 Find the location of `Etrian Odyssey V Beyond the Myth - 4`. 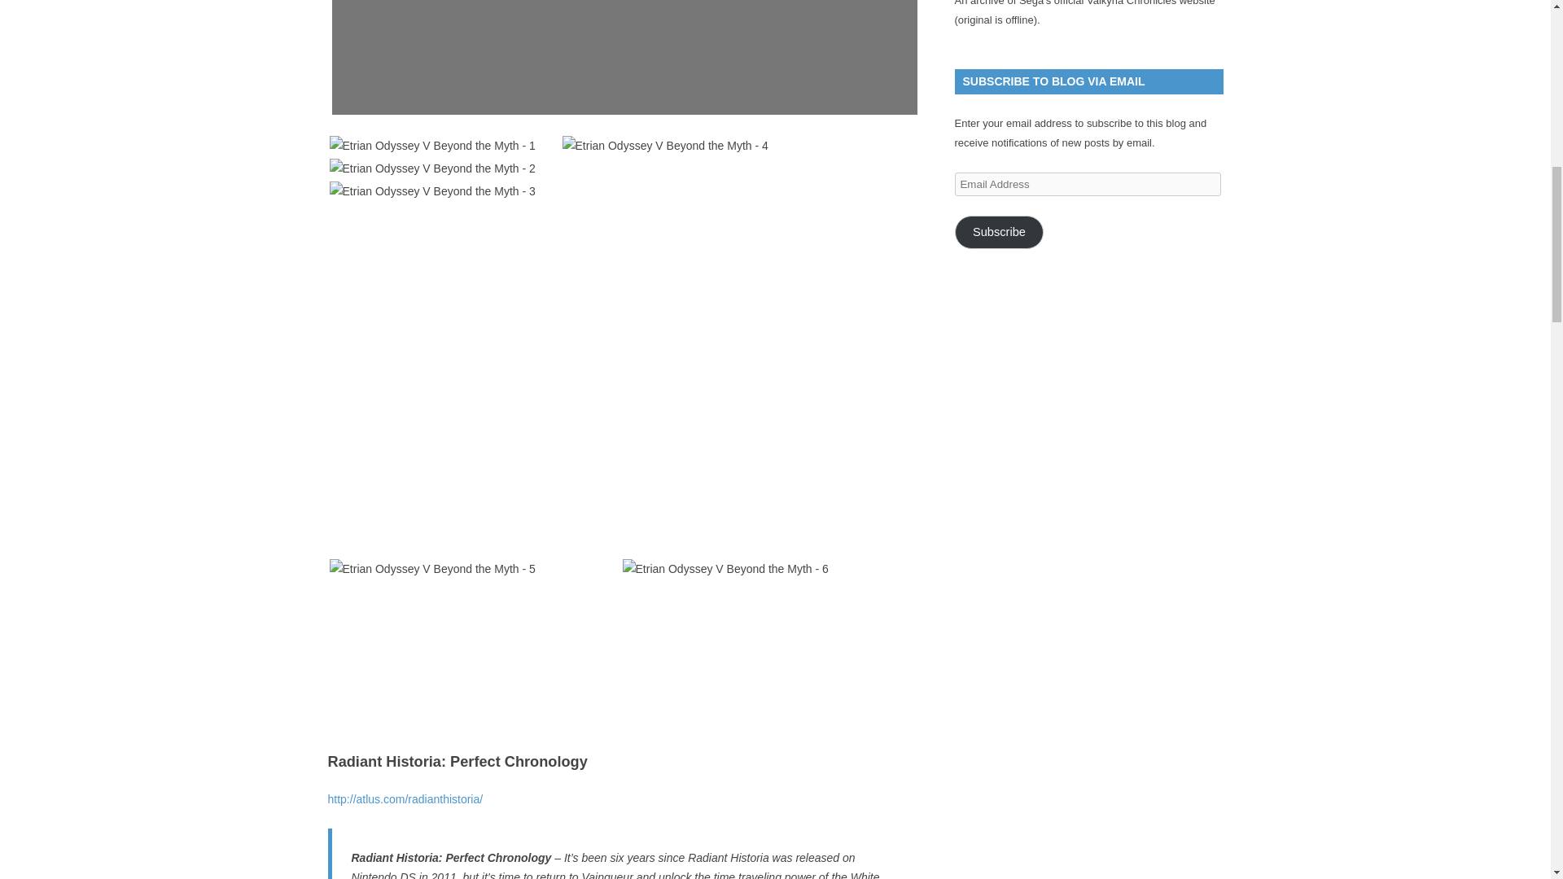

Etrian Odyssey V Beyond the Myth - 4 is located at coordinates (664, 146).